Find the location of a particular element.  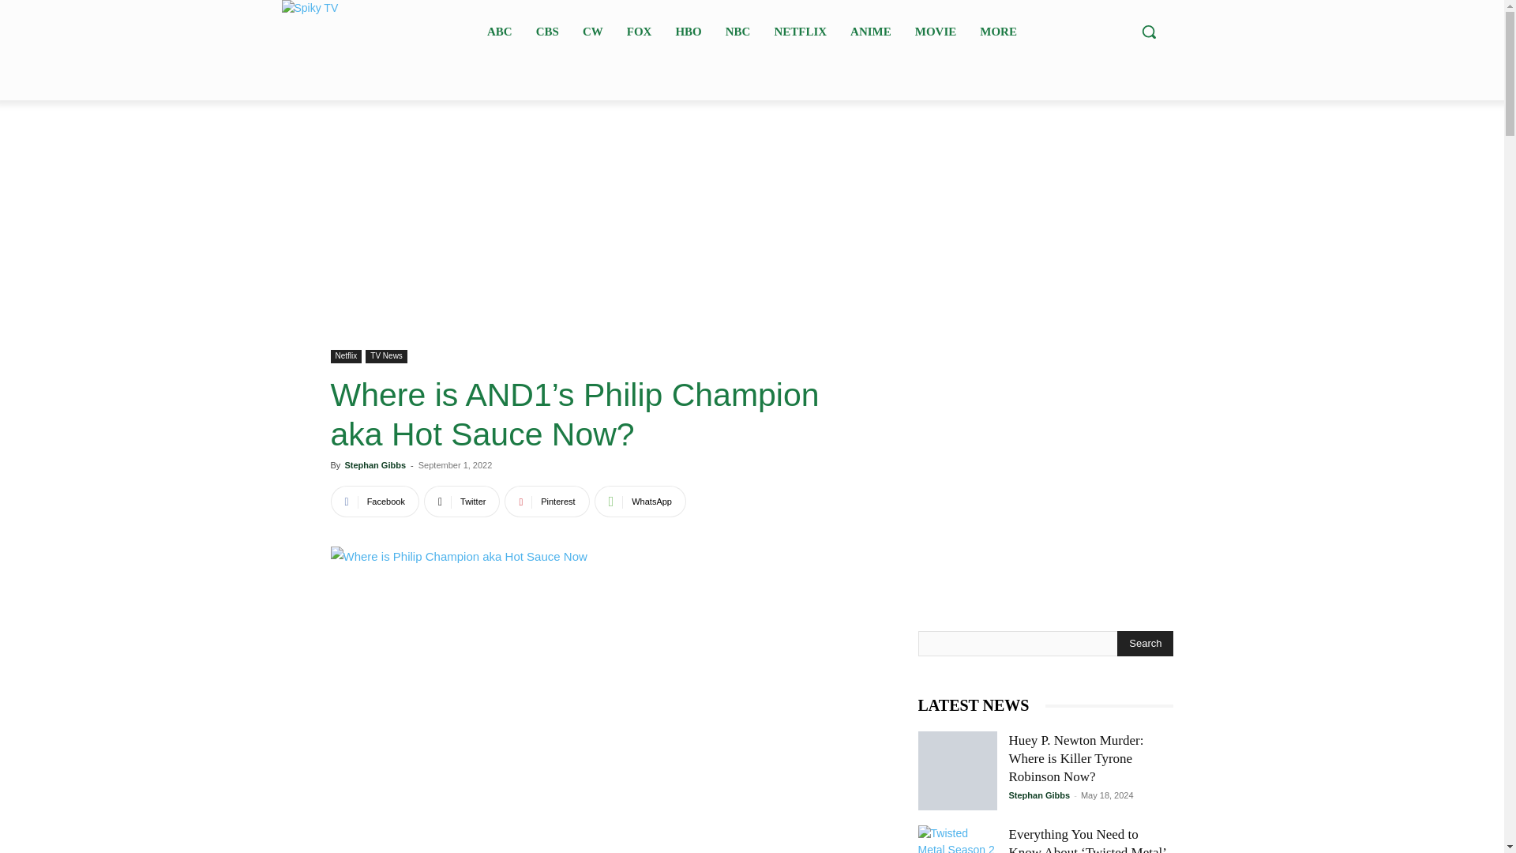

NBC is located at coordinates (737, 30).